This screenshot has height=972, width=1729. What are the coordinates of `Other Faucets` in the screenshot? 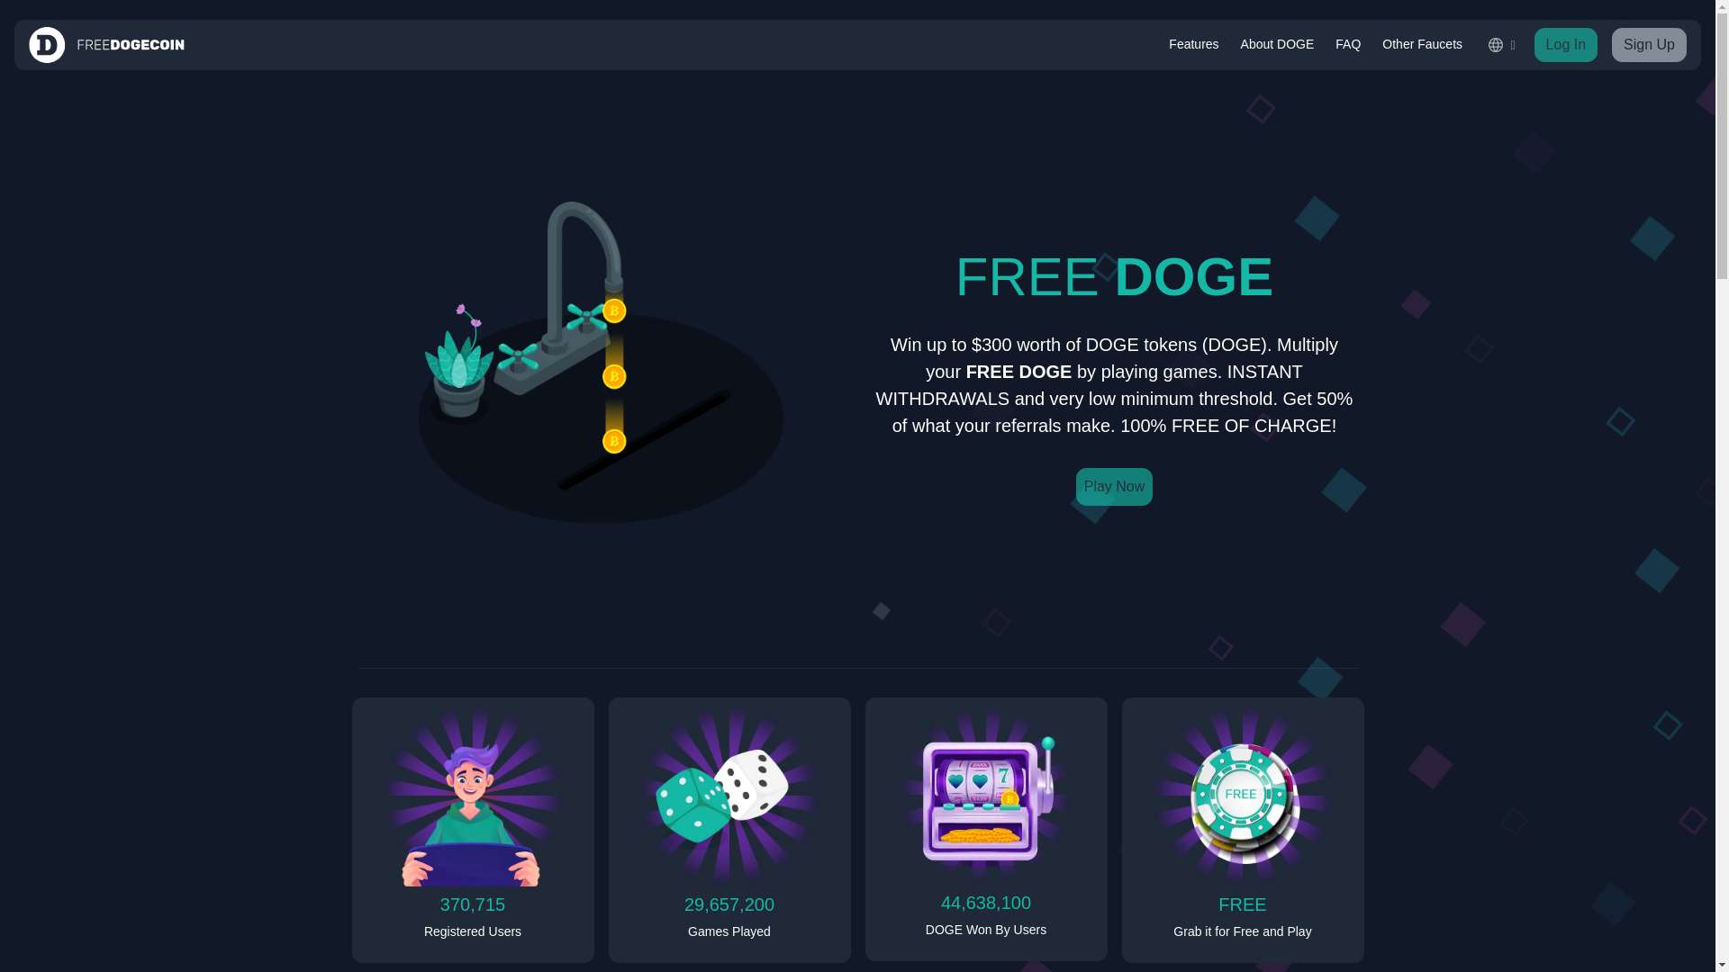 It's located at (1422, 45).